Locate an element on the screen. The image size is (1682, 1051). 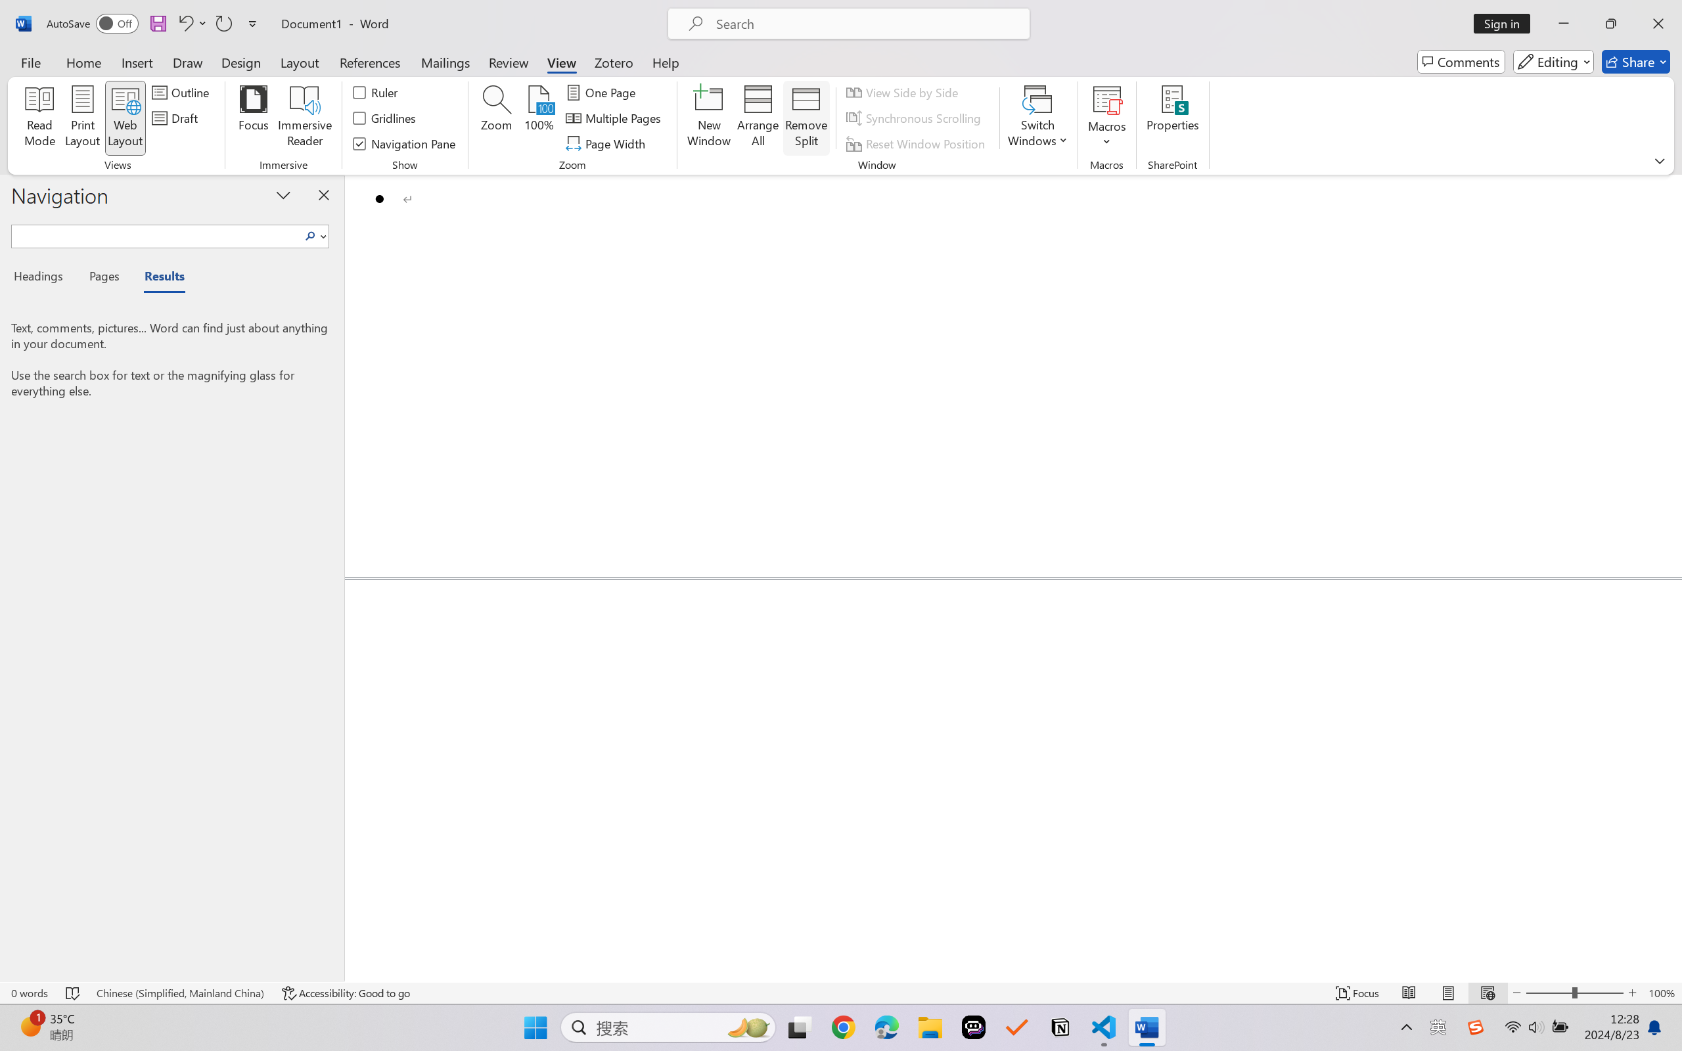
Repeat Bullet Default is located at coordinates (223, 24).